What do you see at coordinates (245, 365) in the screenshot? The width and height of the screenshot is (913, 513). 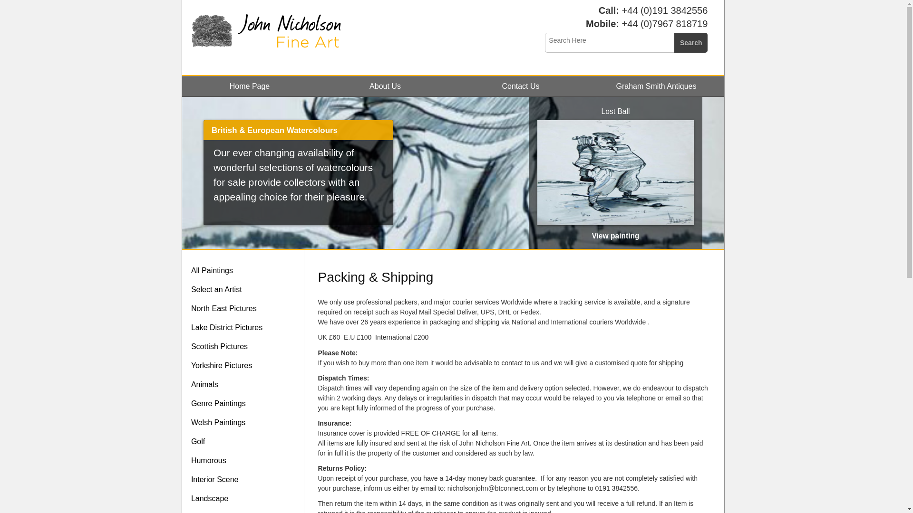 I see `Yorkshire Pictures` at bounding box center [245, 365].